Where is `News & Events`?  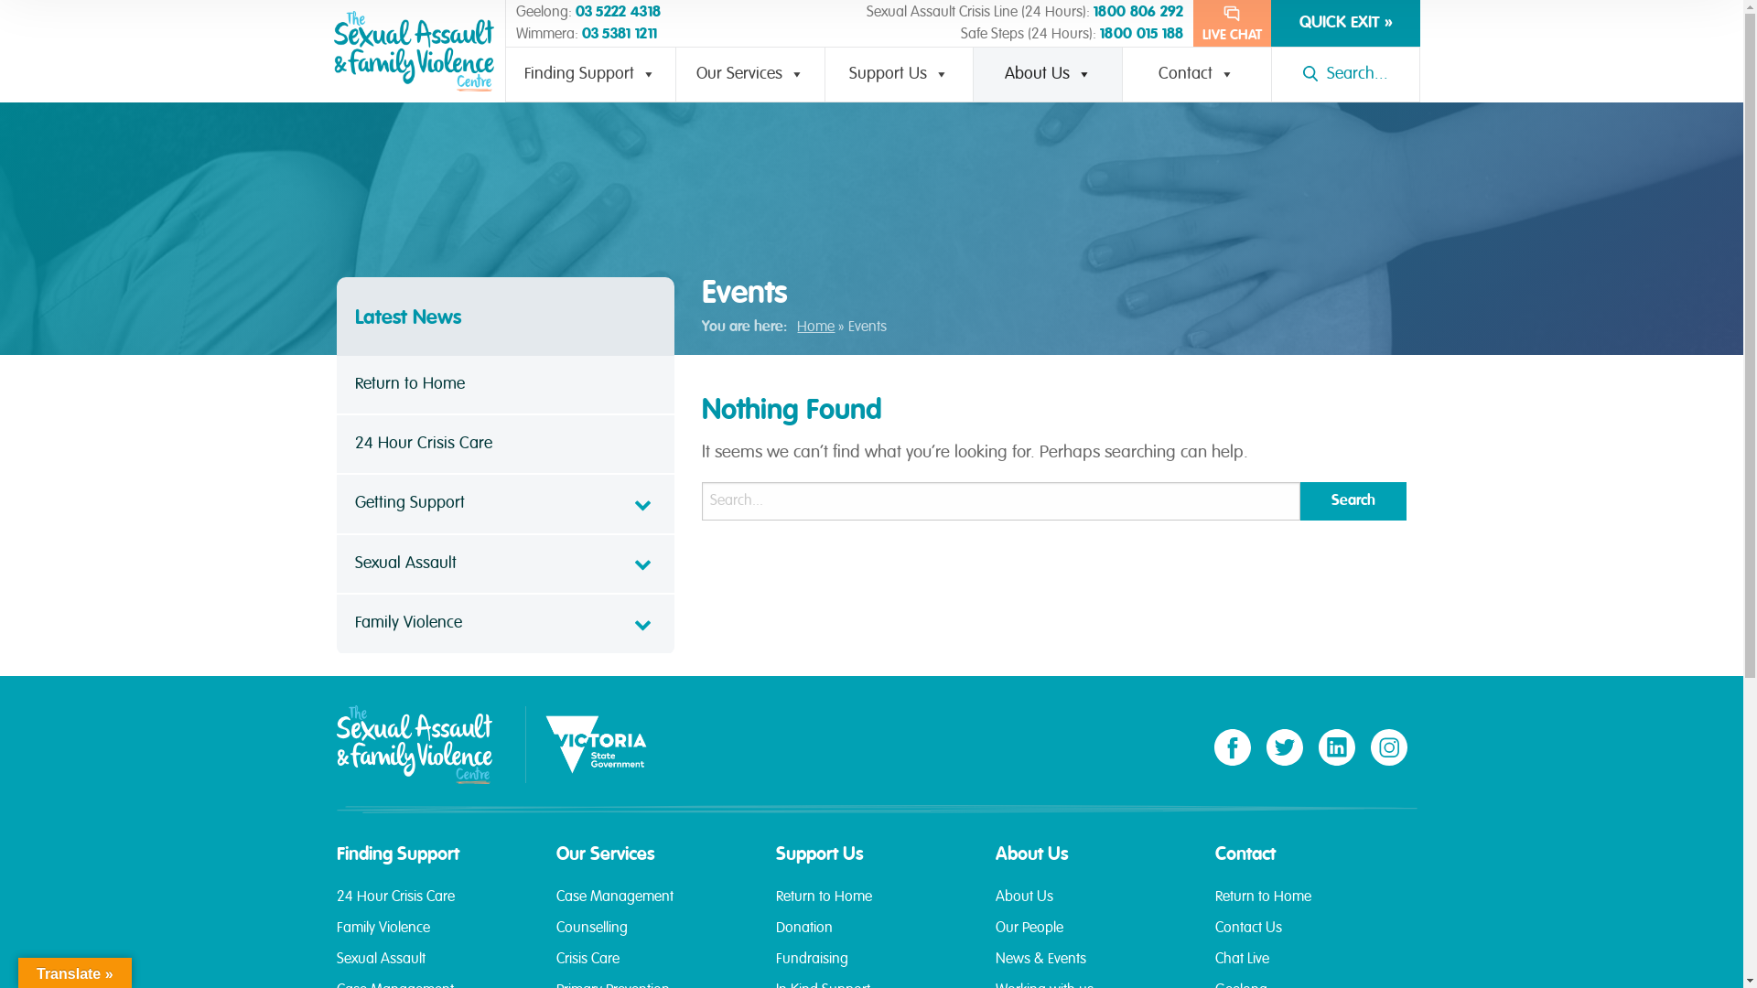 News & Events is located at coordinates (1092, 968).